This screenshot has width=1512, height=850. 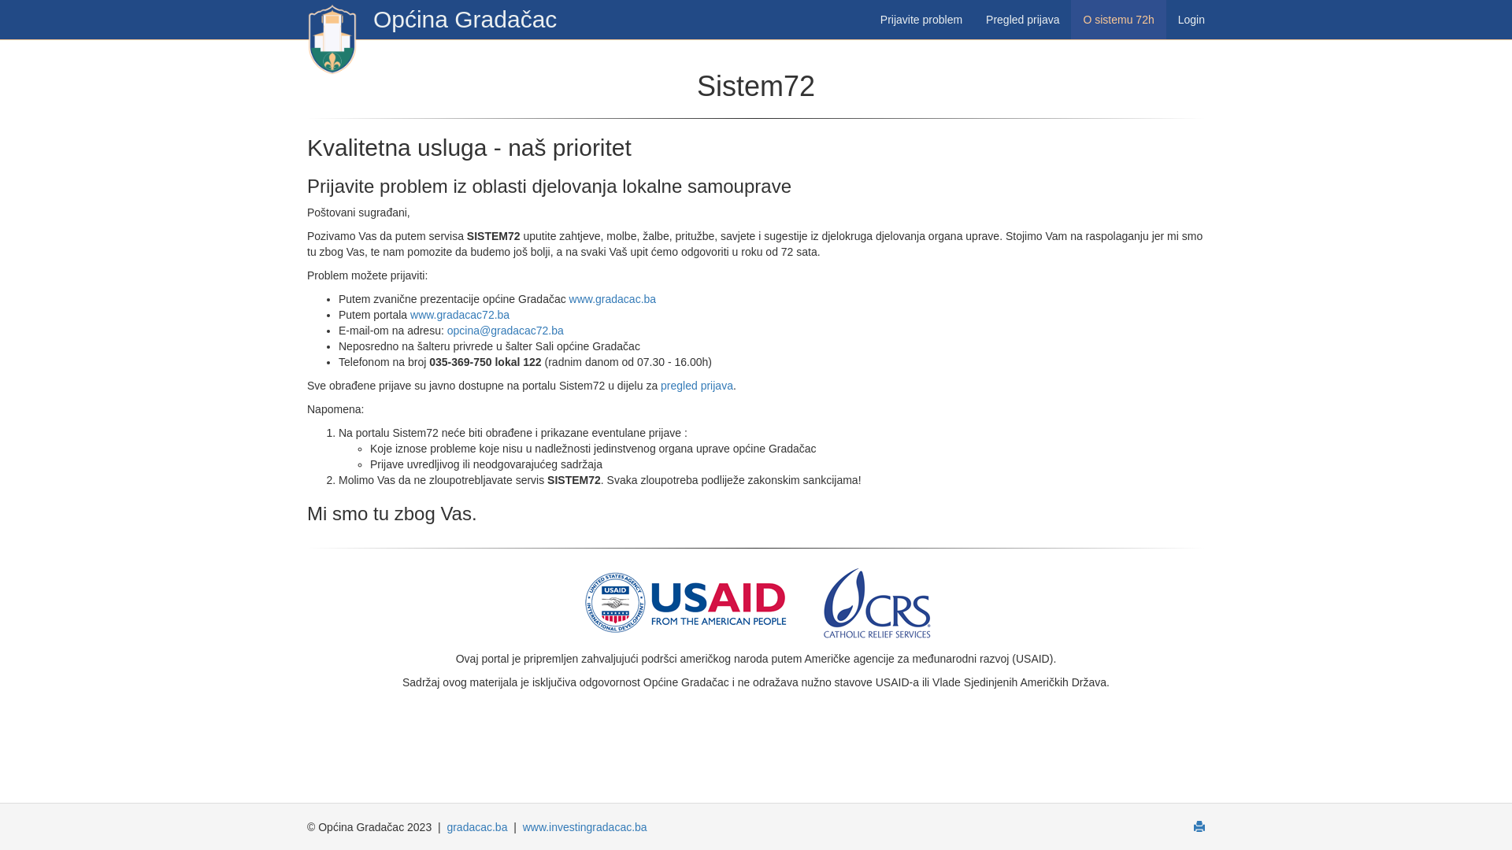 I want to click on Pregled prijava, so click(x=1022, y=20).